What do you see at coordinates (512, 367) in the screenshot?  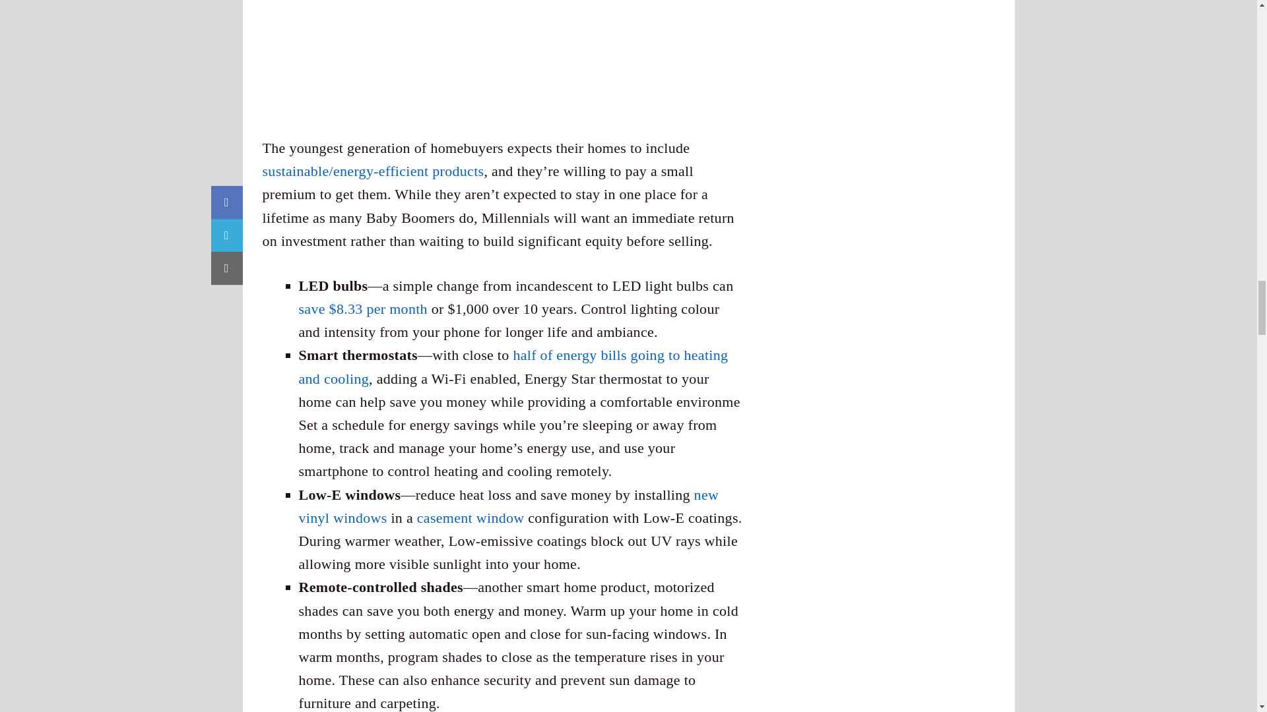 I see `half of energy bills going to heating and cooling` at bounding box center [512, 367].